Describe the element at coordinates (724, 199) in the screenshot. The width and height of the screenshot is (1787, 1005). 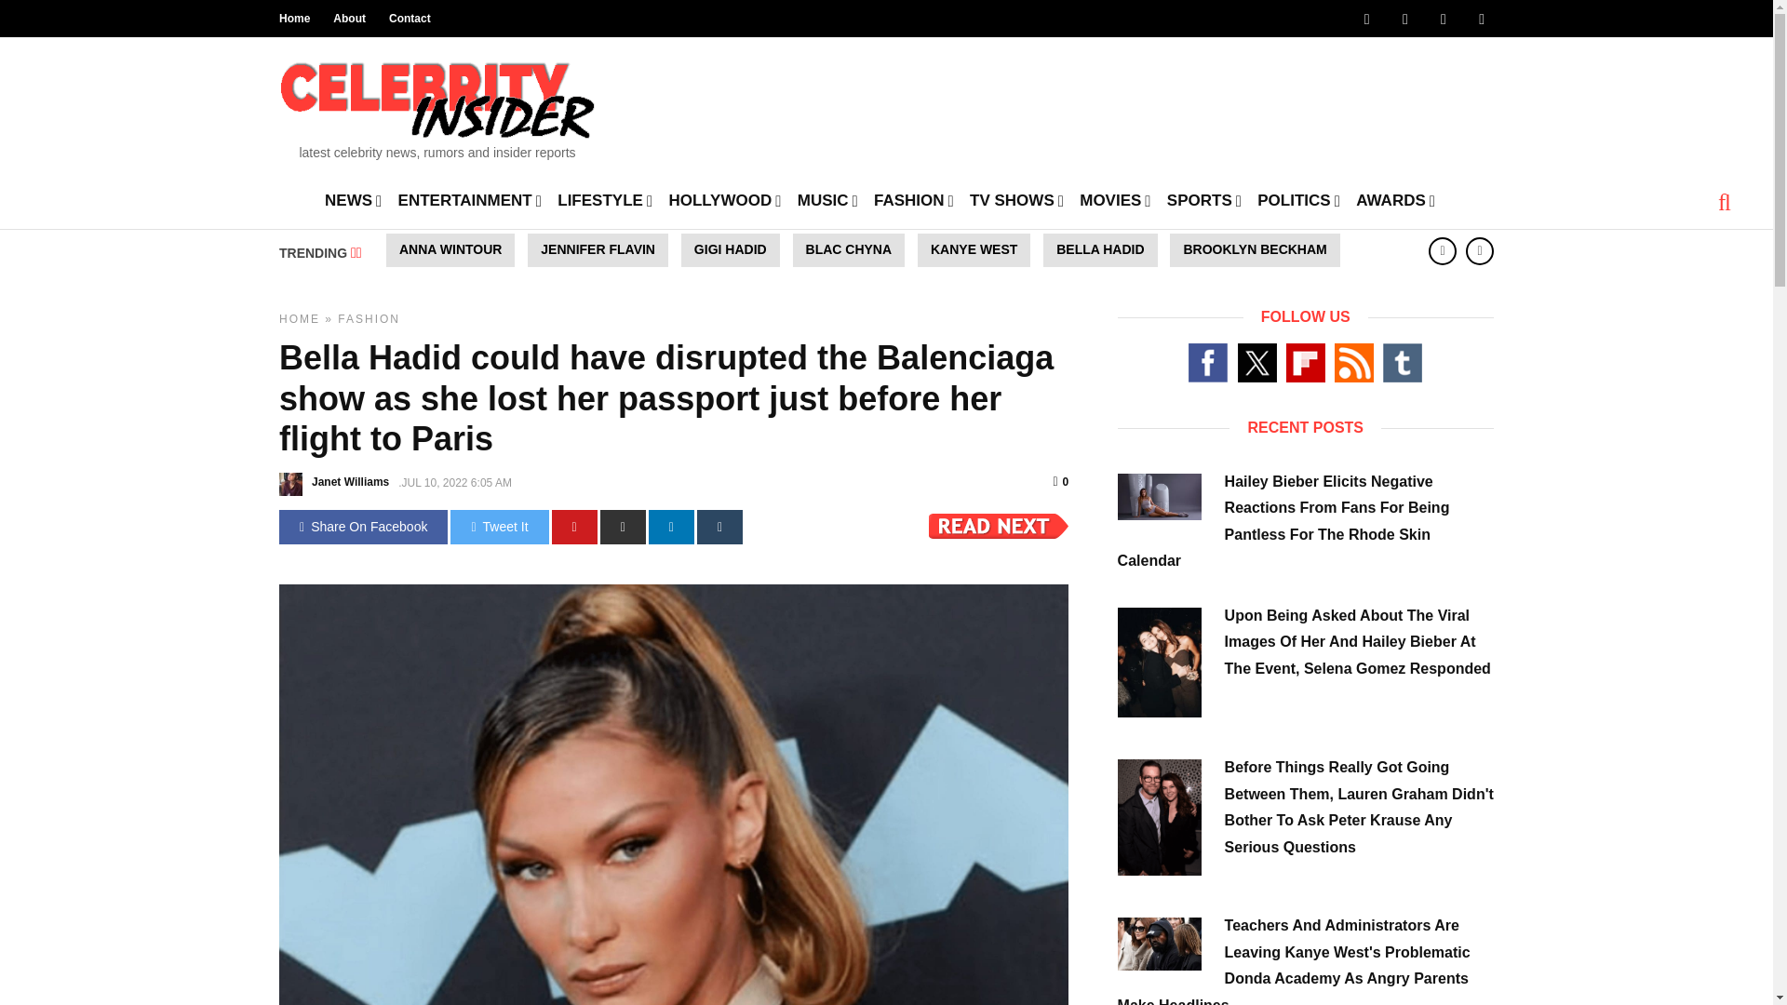
I see `HOLLYWOOD` at that location.